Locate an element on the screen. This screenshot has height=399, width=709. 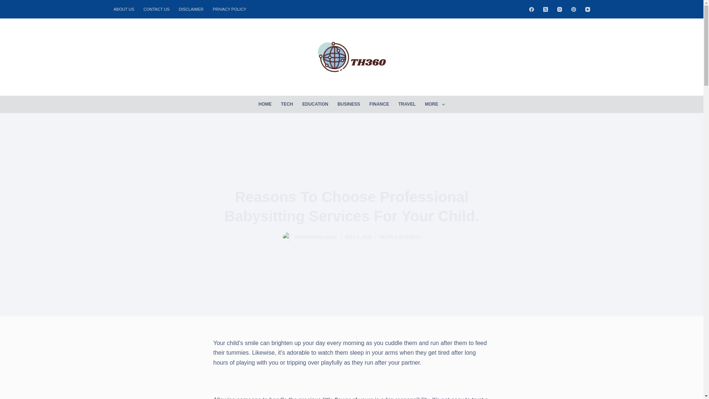
EDUCATION is located at coordinates (315, 104).